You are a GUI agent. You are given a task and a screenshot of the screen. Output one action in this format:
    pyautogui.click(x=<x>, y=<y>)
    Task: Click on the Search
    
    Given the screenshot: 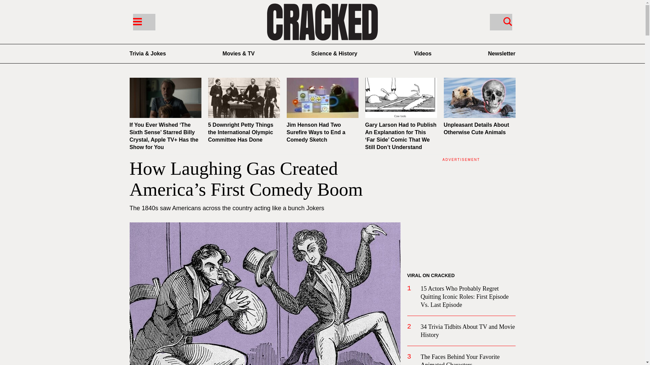 What is the action you would take?
    pyautogui.click(x=500, y=22)
    